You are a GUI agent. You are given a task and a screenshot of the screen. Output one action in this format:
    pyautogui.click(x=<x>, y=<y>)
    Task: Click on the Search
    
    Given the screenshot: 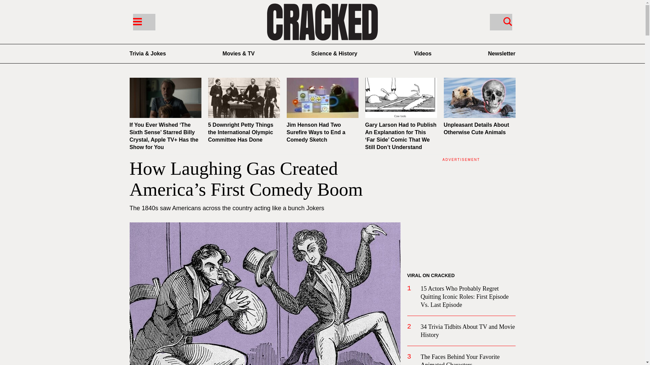 What is the action you would take?
    pyautogui.click(x=500, y=22)
    